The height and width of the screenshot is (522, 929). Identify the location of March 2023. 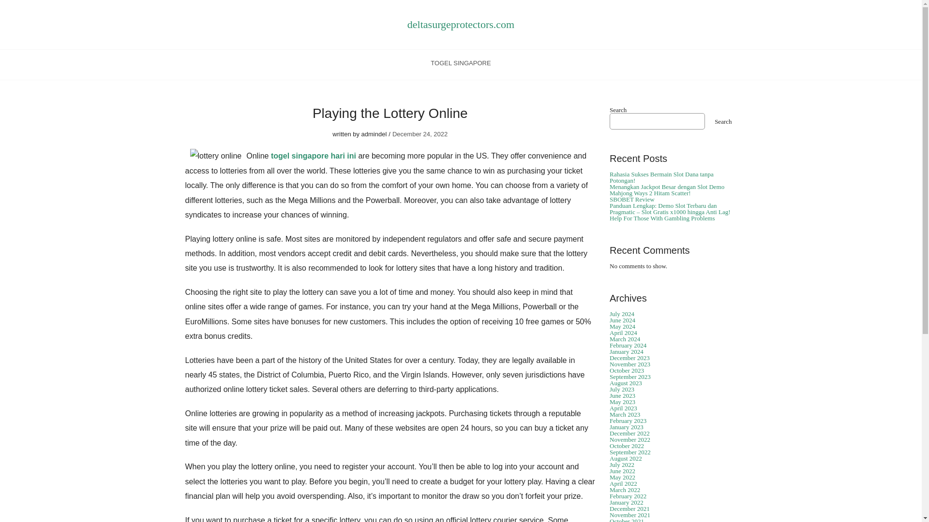
(624, 414).